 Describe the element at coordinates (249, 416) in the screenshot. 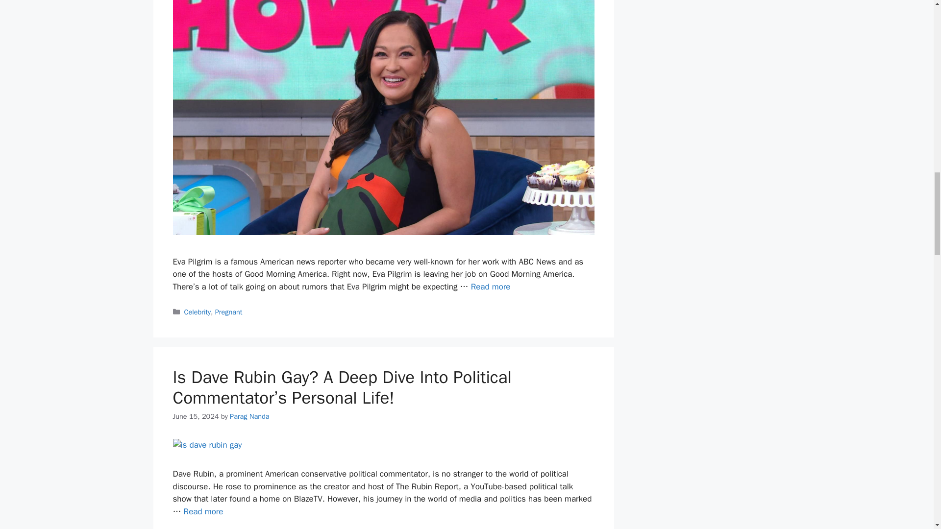

I see `Parag Nanda` at that location.